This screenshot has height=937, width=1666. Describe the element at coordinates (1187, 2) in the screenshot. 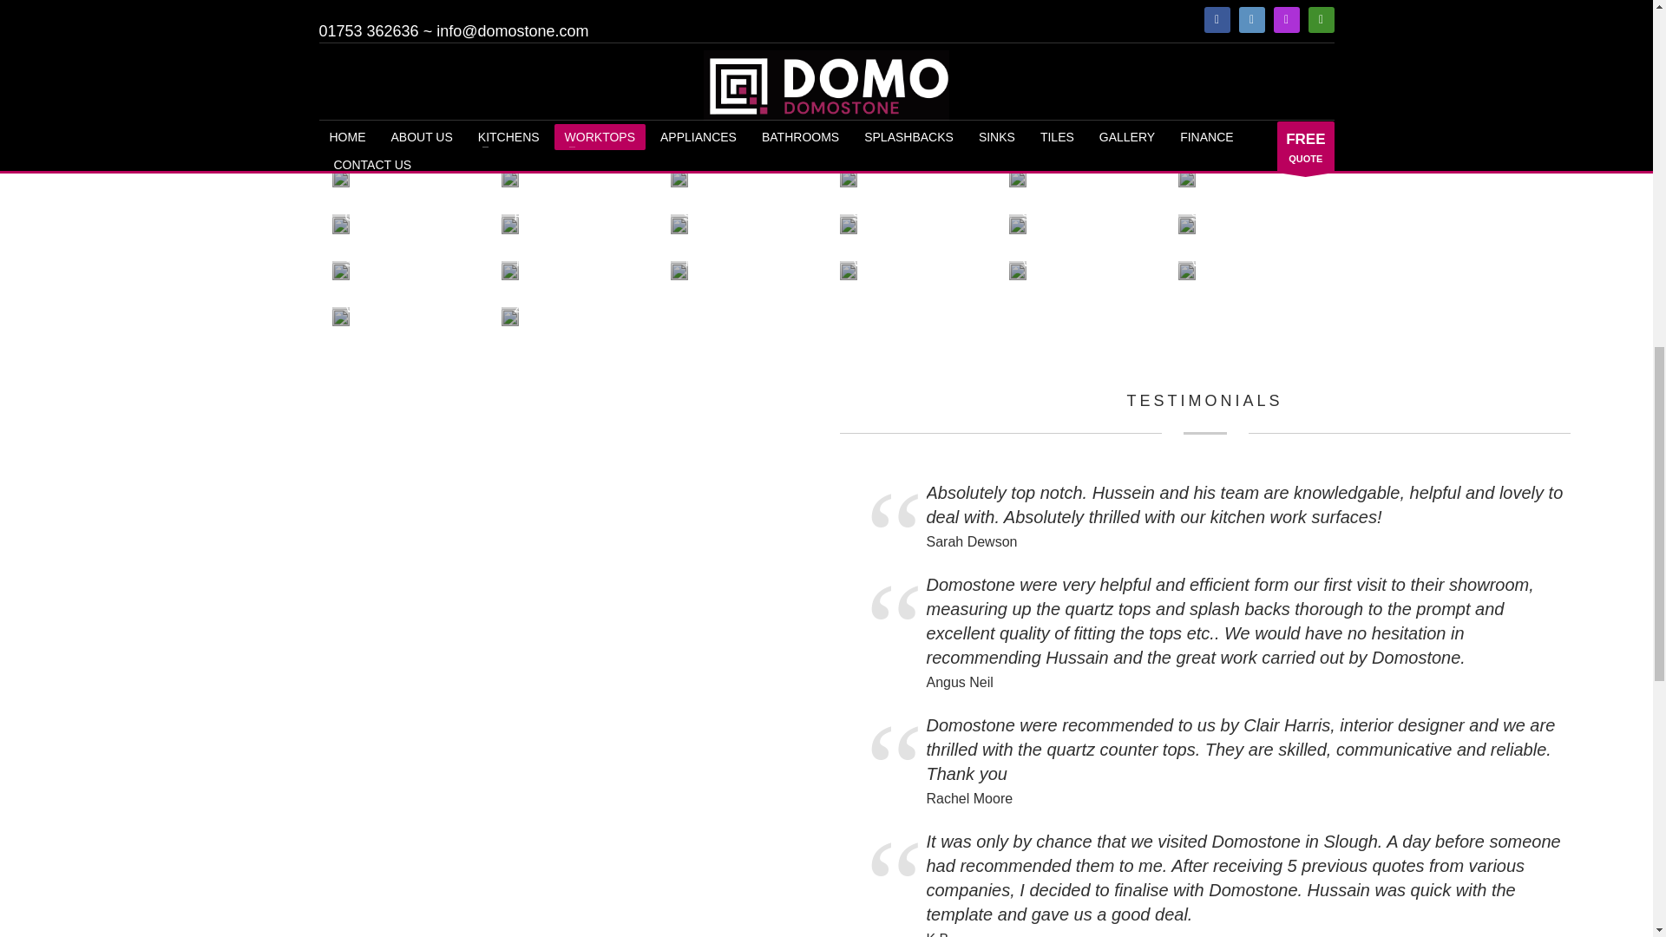

I see `Danae` at that location.